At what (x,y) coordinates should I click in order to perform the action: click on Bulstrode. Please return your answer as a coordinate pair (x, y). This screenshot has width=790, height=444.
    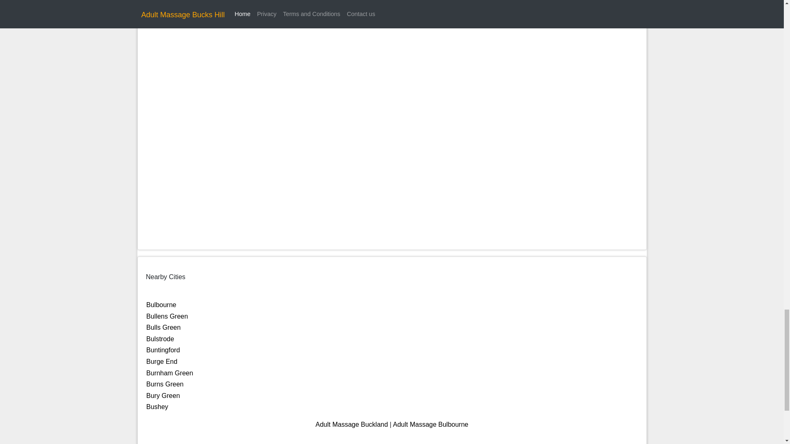
    Looking at the image, I should click on (160, 339).